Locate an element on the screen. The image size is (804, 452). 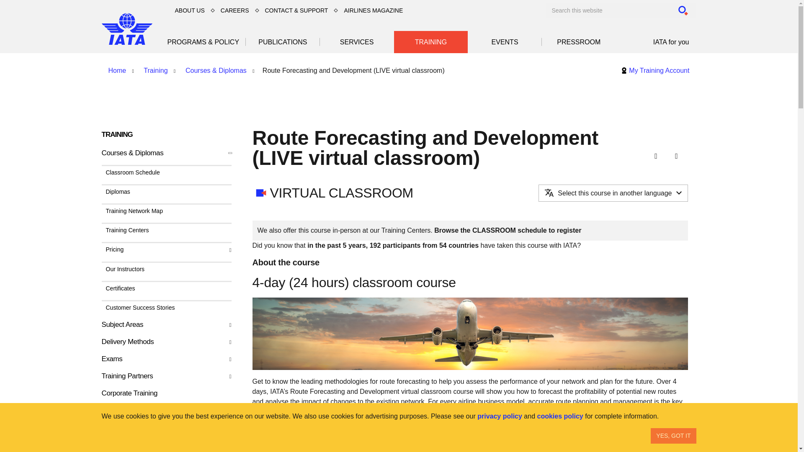
ABOUT US is located at coordinates (190, 10).